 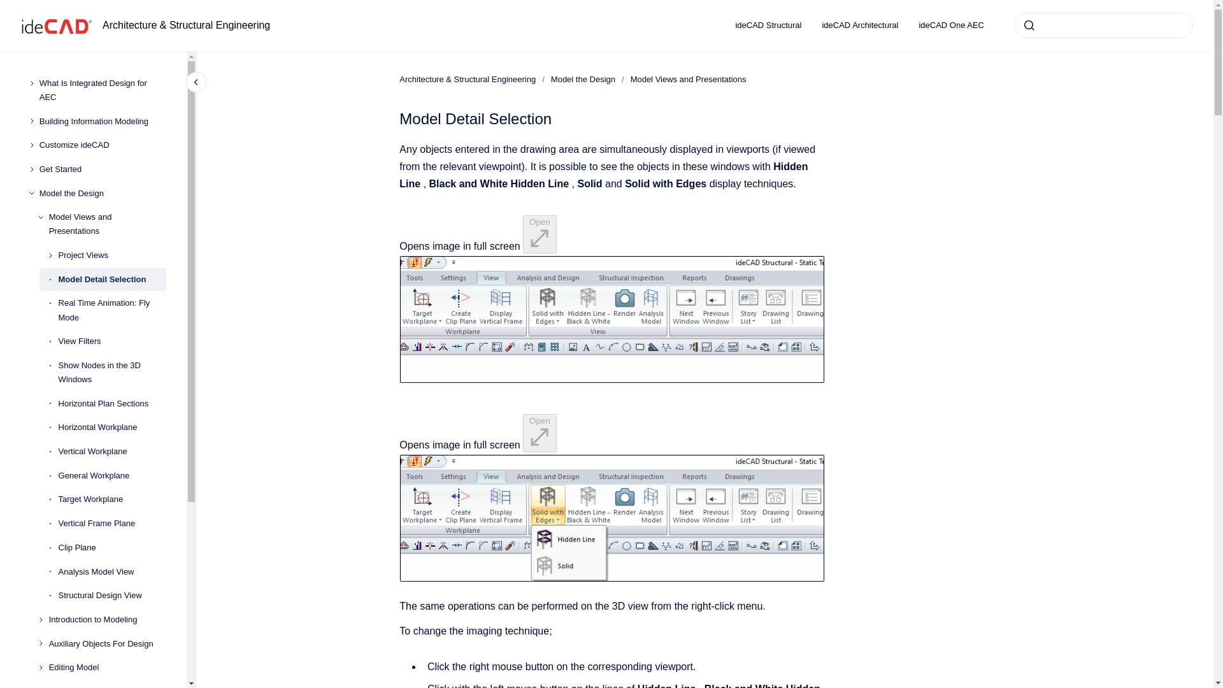 What do you see at coordinates (112, 341) in the screenshot?
I see `View Filters` at bounding box center [112, 341].